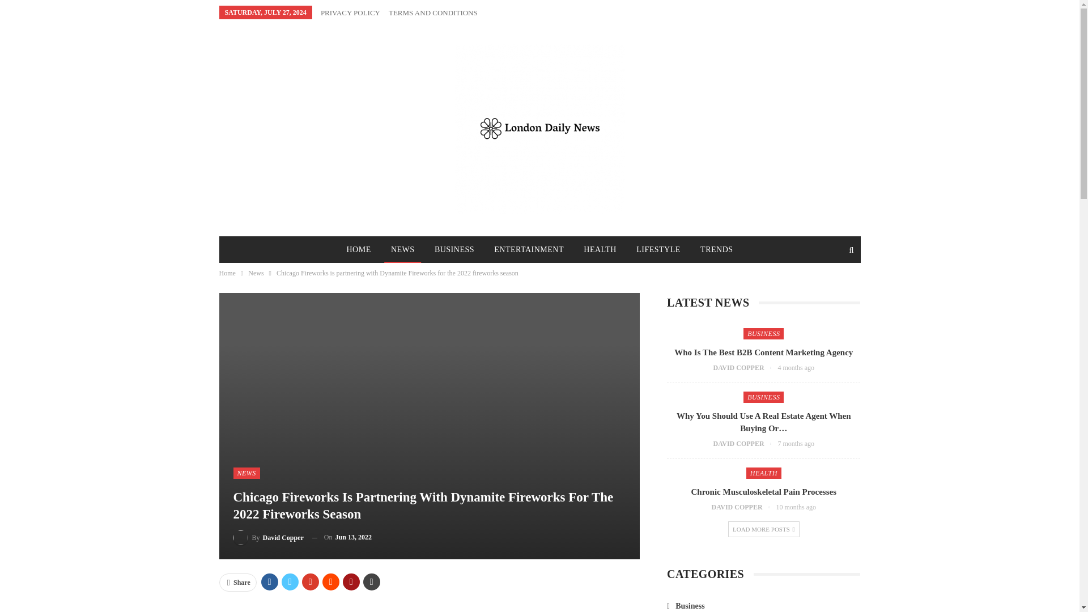 The height and width of the screenshot is (612, 1088). I want to click on Browse Author Articles, so click(269, 537).